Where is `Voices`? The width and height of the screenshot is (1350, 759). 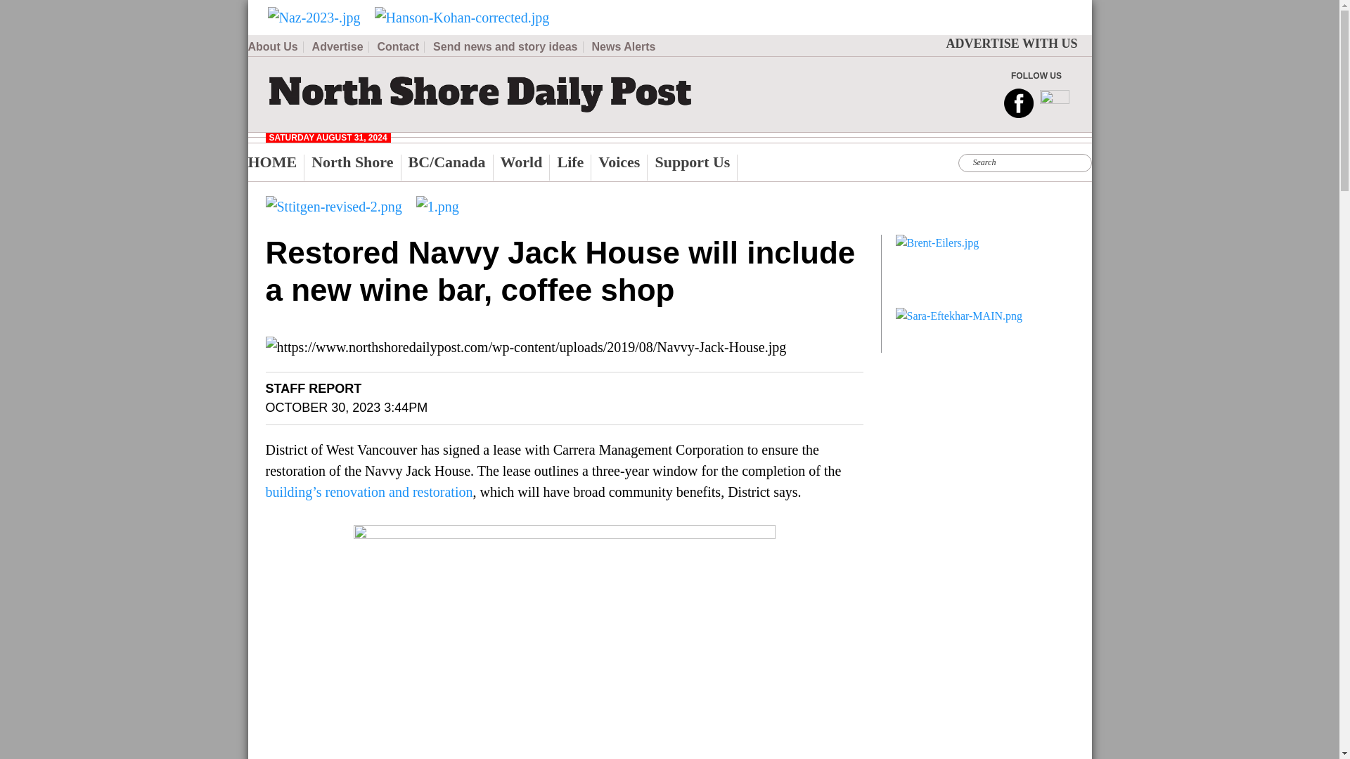 Voices is located at coordinates (623, 167).